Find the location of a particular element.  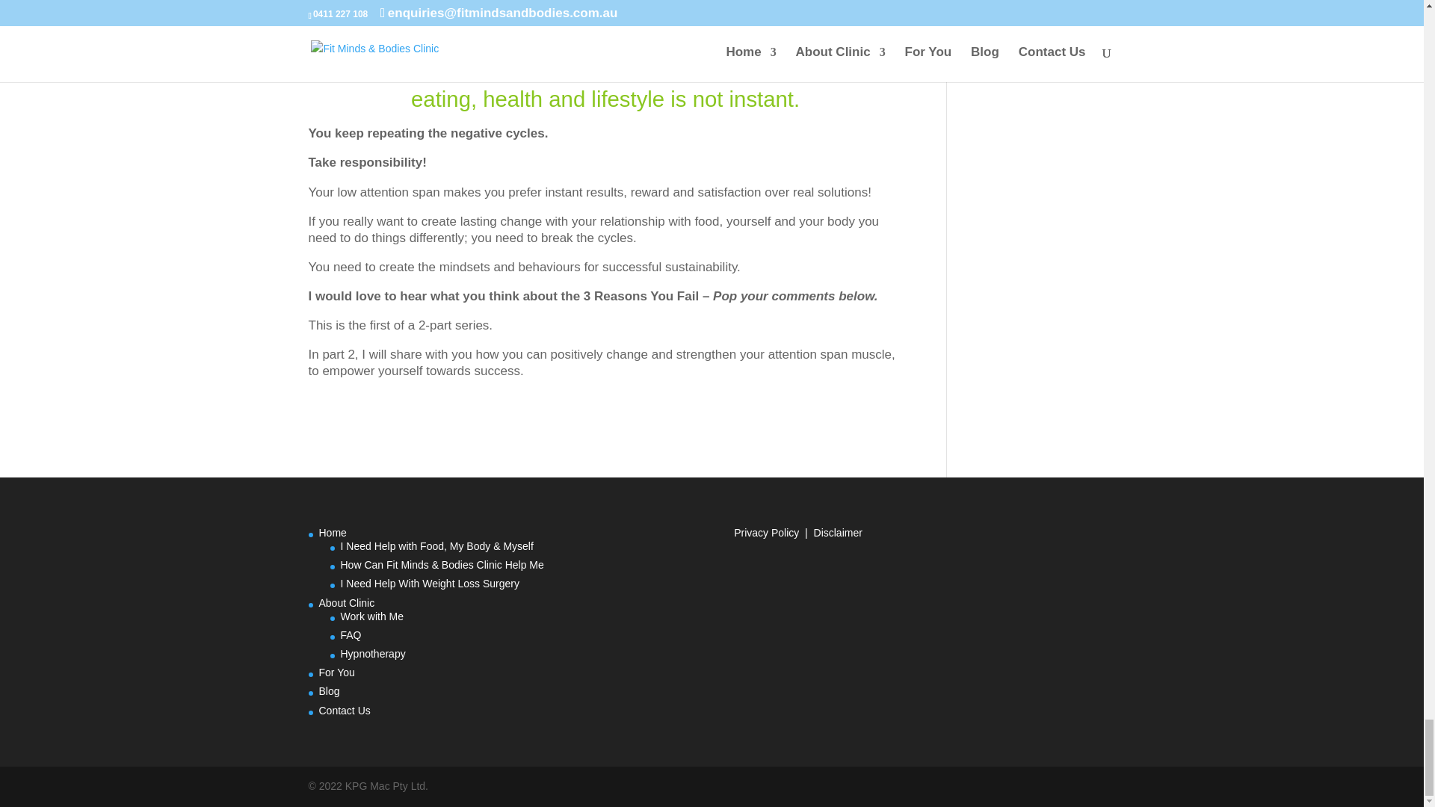

Work with Me is located at coordinates (372, 616).